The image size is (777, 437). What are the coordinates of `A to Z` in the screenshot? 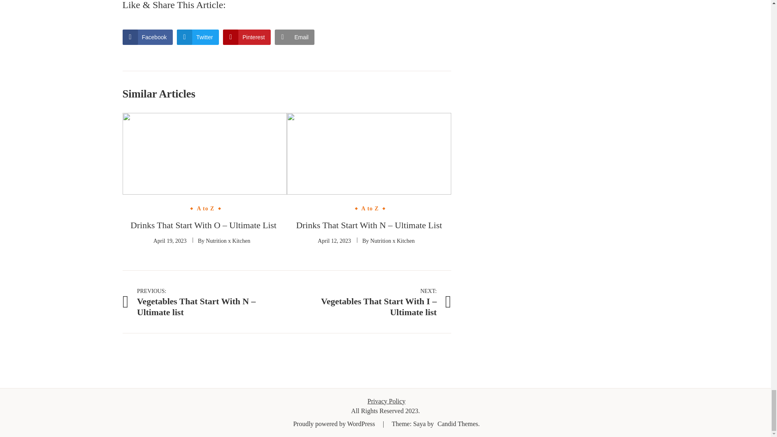 It's located at (205, 208).